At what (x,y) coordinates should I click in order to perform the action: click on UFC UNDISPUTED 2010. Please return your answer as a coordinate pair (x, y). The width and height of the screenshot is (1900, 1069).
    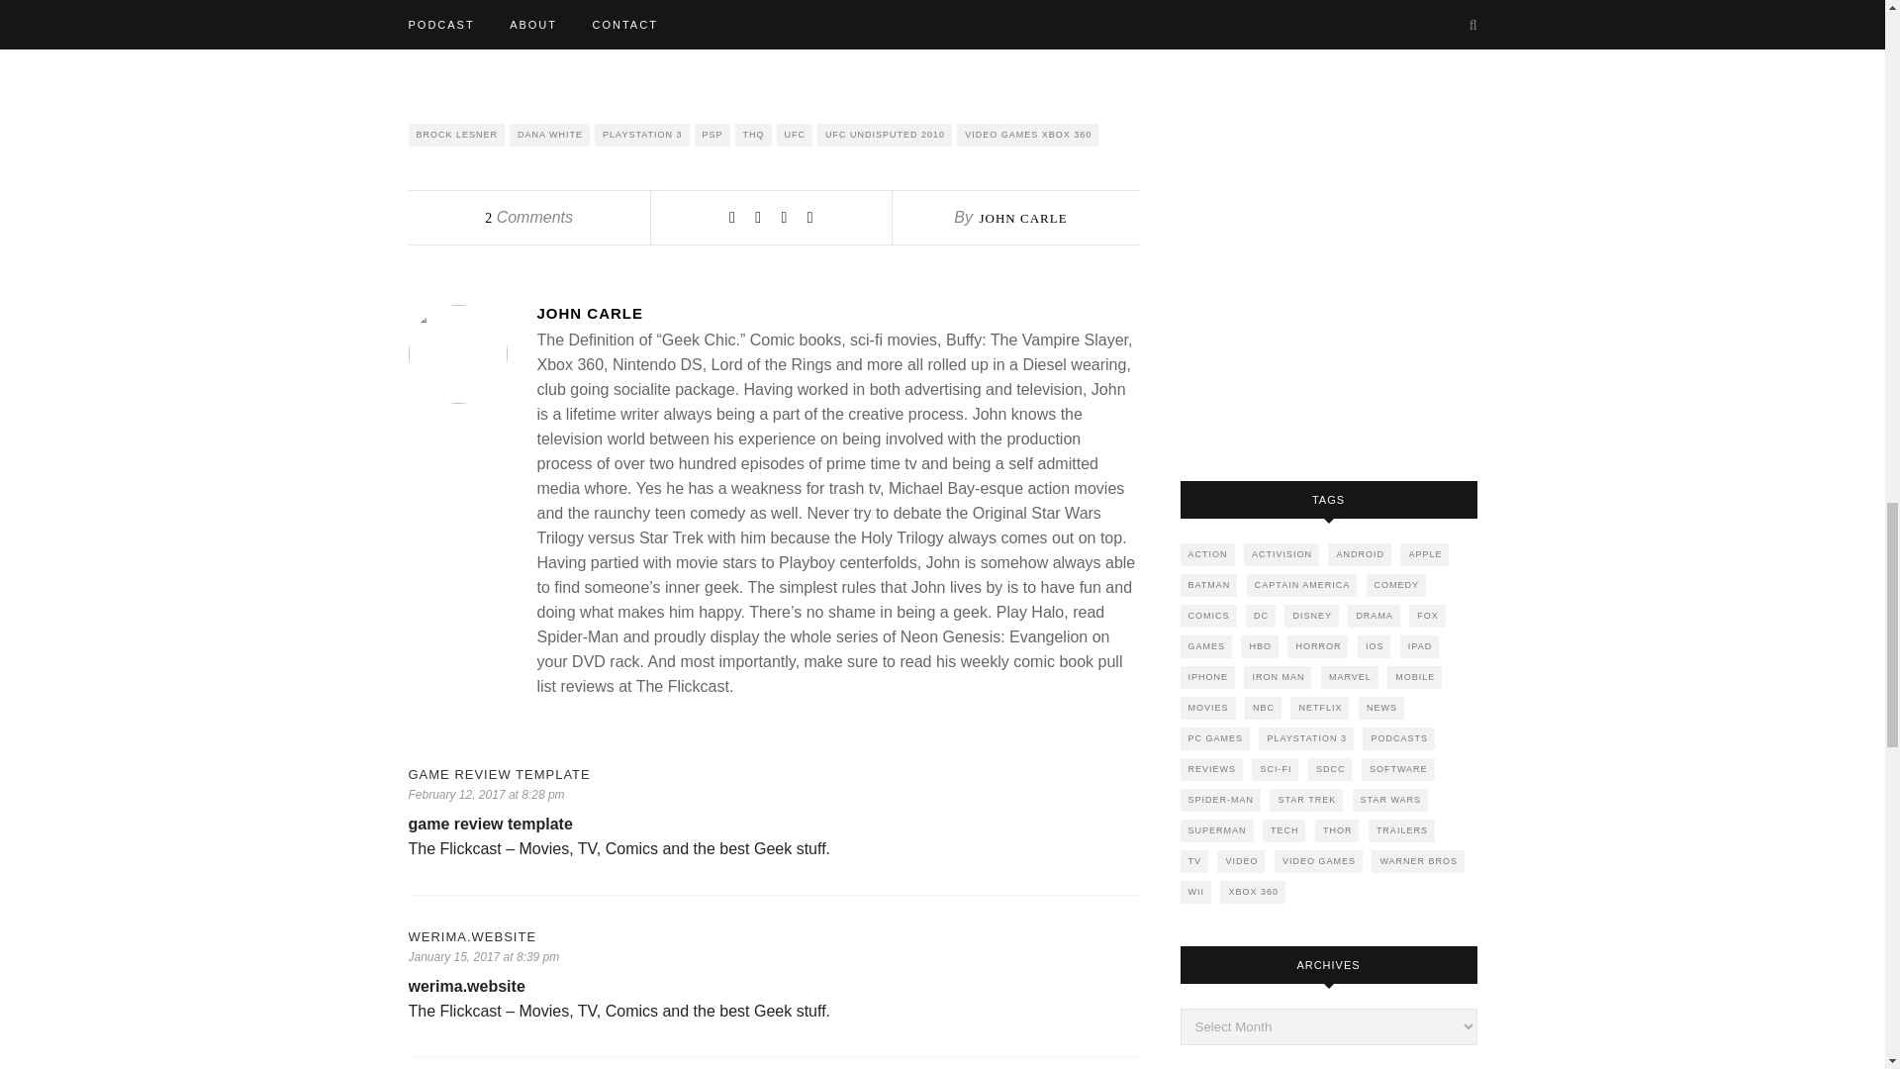
    Looking at the image, I should click on (884, 135).